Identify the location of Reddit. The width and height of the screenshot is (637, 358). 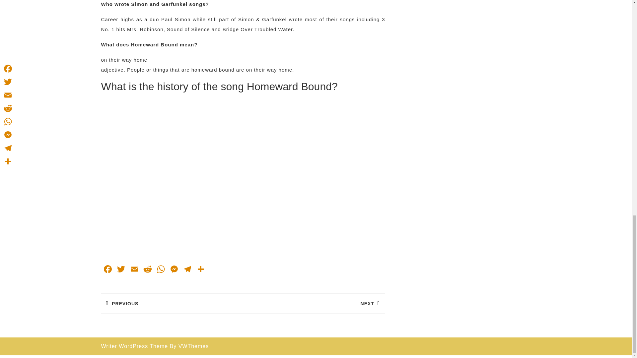
(107, 270).